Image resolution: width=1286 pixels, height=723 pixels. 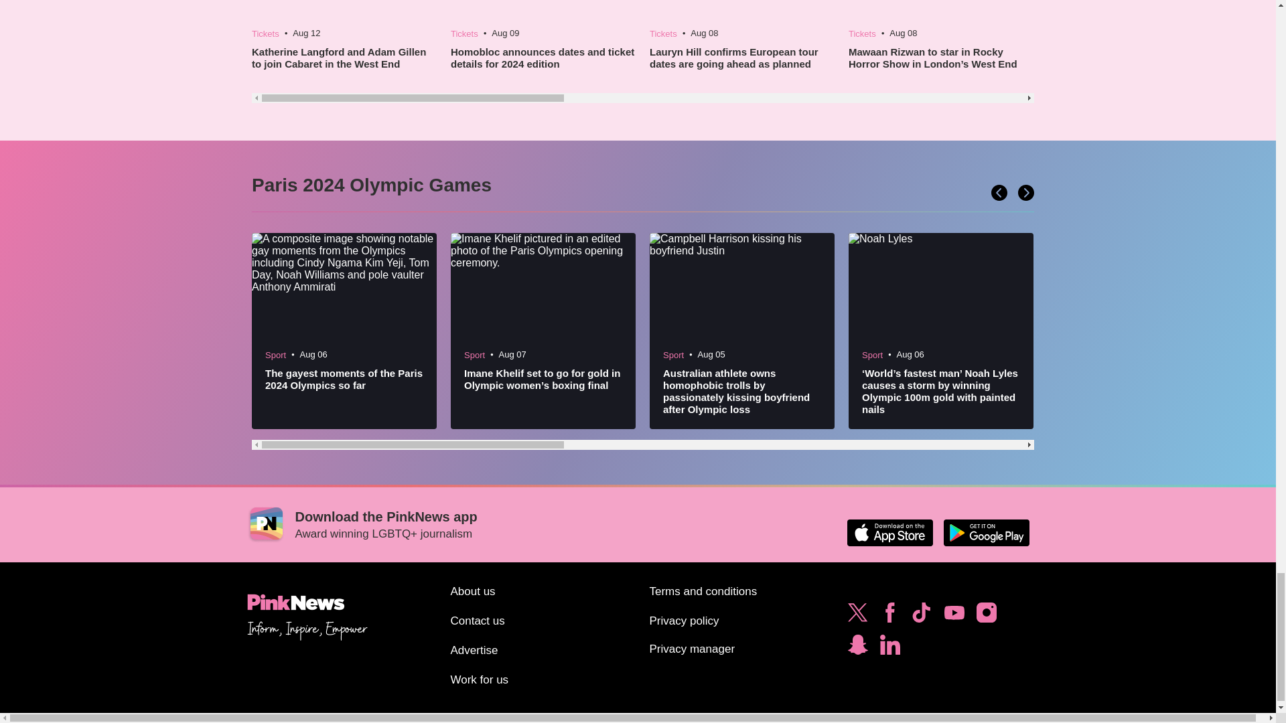 I want to click on Follow PinkNews on TikTok, so click(x=921, y=616).